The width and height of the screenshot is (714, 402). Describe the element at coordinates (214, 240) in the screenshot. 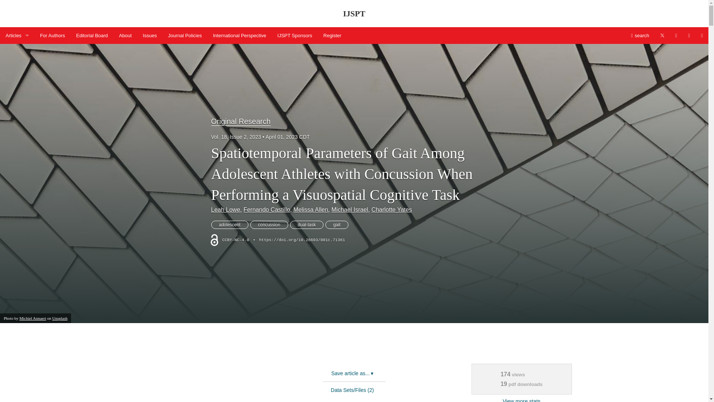

I see `Copyright Logo` at that location.